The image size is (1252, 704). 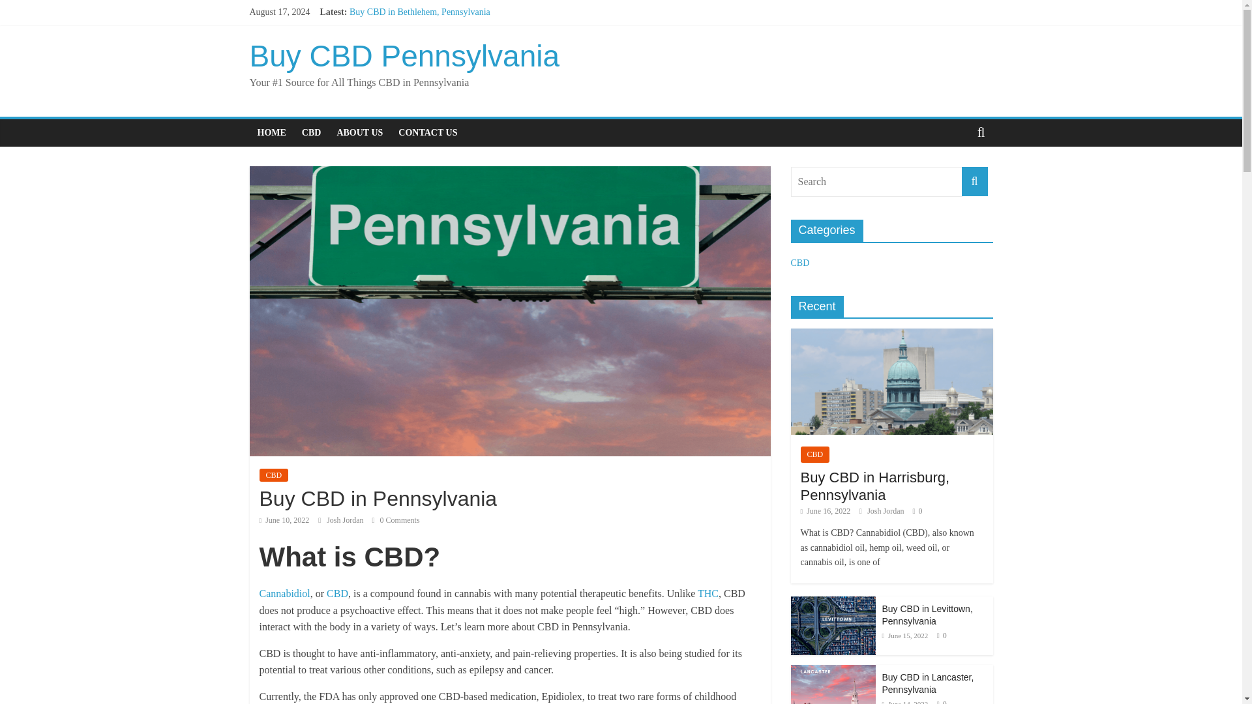 What do you see at coordinates (420, 26) in the screenshot?
I see `Buy CBD in Harrisburg, Pennsylvania` at bounding box center [420, 26].